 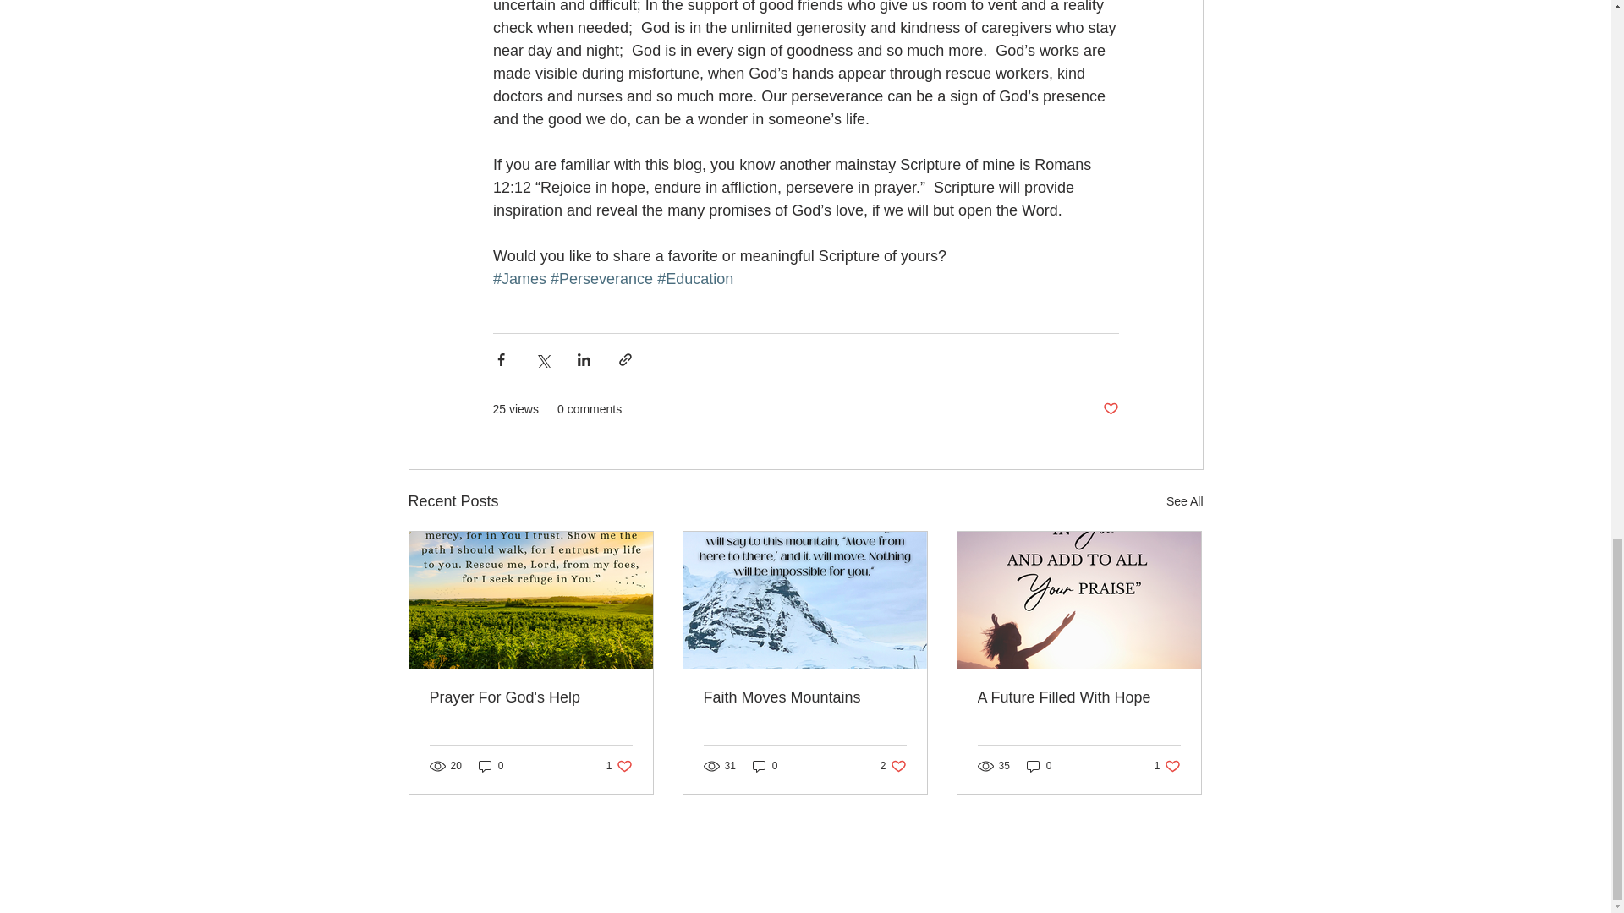 What do you see at coordinates (491, 765) in the screenshot?
I see `0` at bounding box center [491, 765].